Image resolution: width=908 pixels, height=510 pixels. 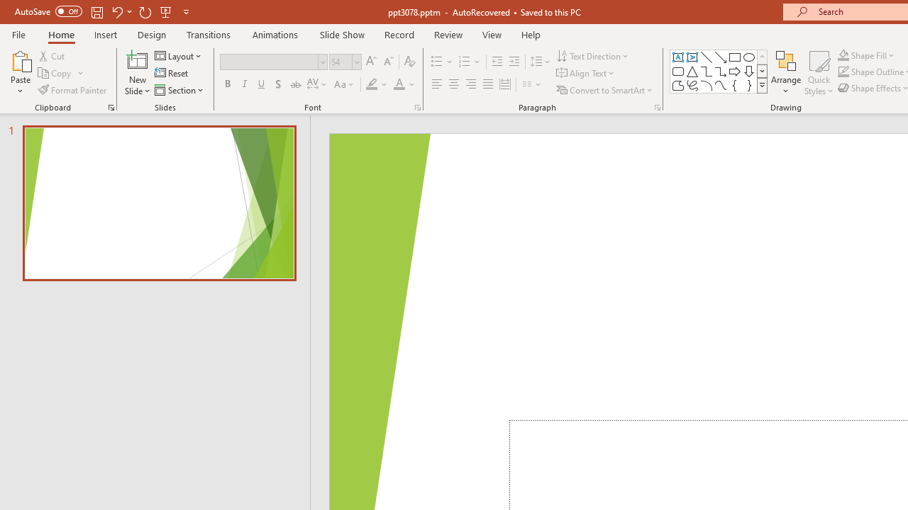 What do you see at coordinates (186, 11) in the screenshot?
I see `Customize Quick Access Toolbar` at bounding box center [186, 11].